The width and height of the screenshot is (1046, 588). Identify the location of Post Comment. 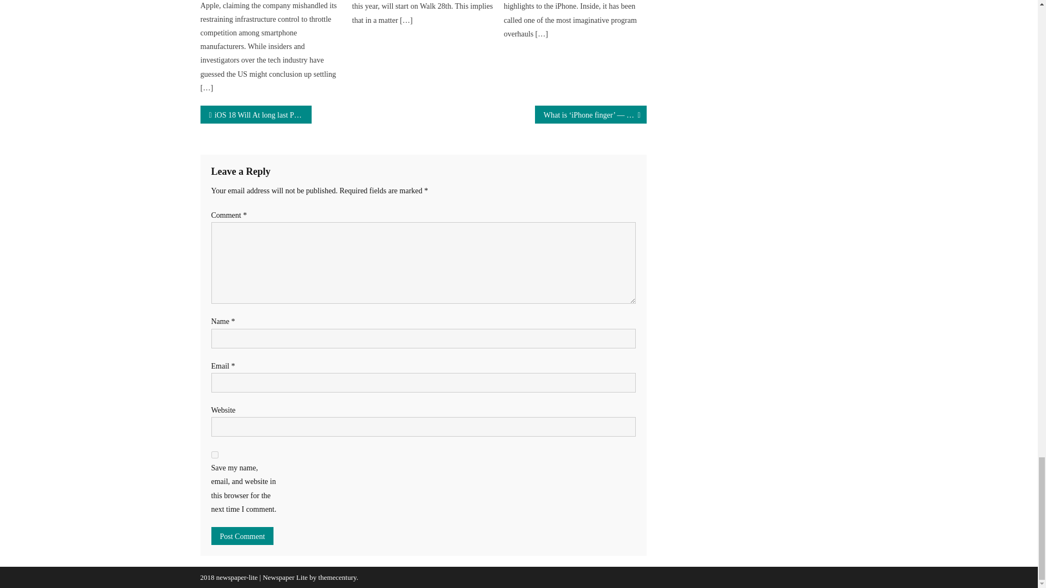
(242, 536).